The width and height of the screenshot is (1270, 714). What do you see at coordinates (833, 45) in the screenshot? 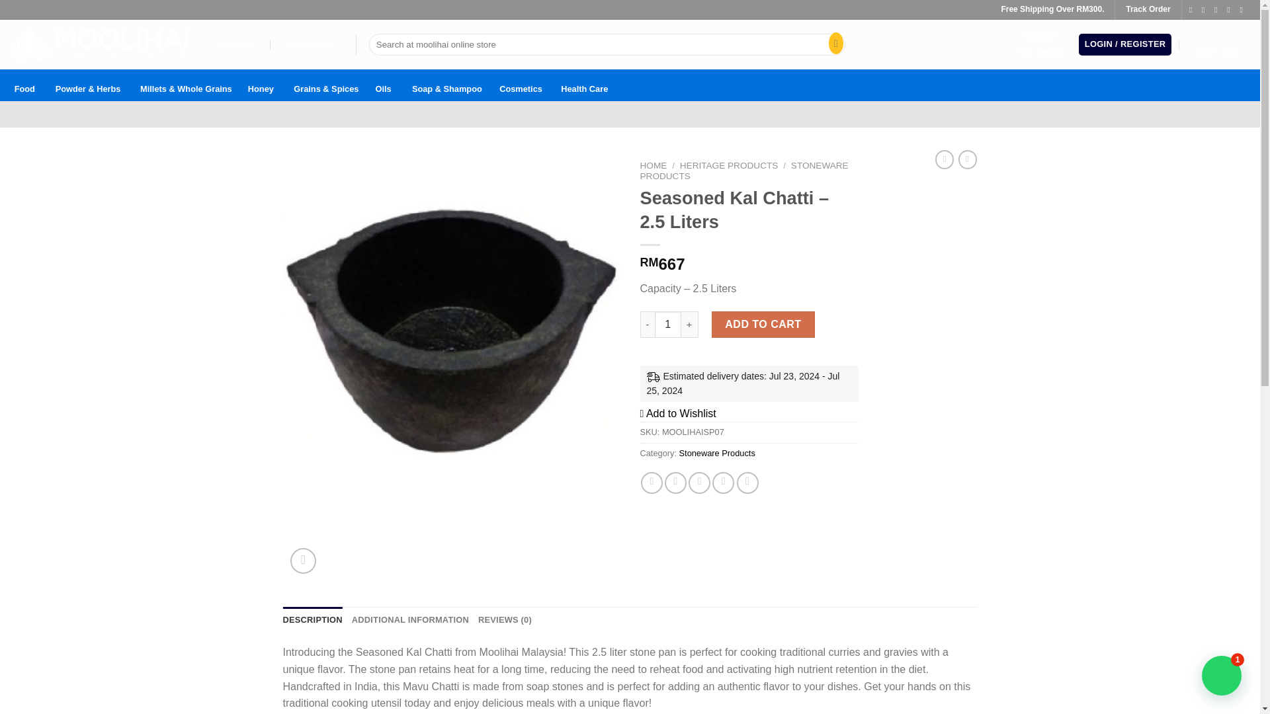
I see `Search` at bounding box center [833, 45].